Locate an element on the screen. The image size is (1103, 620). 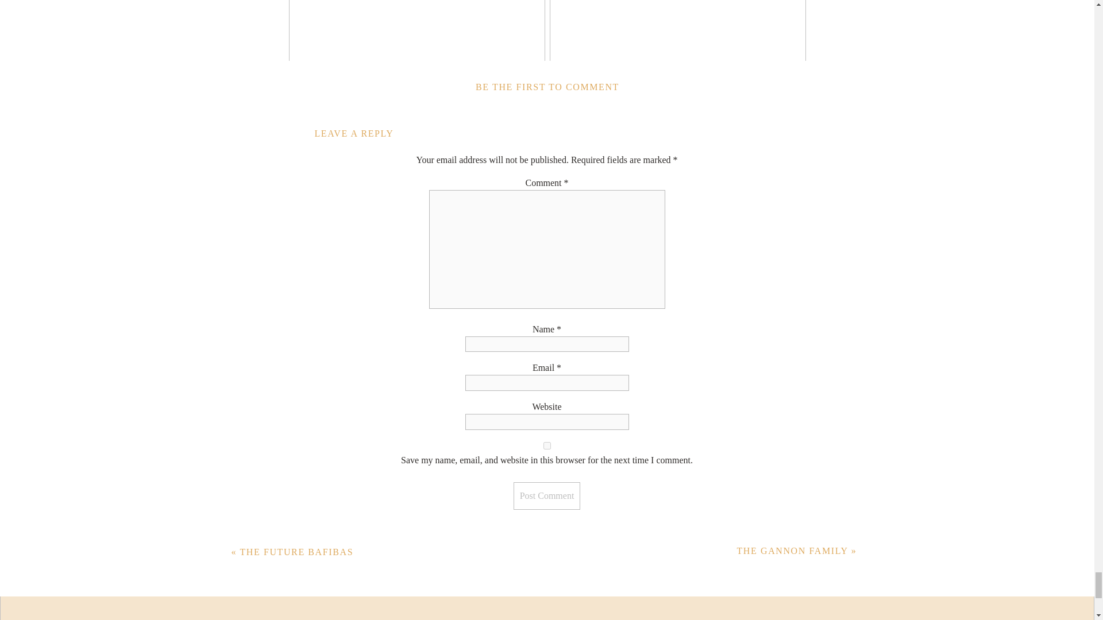
THE GANNON FAMILY is located at coordinates (792, 551).